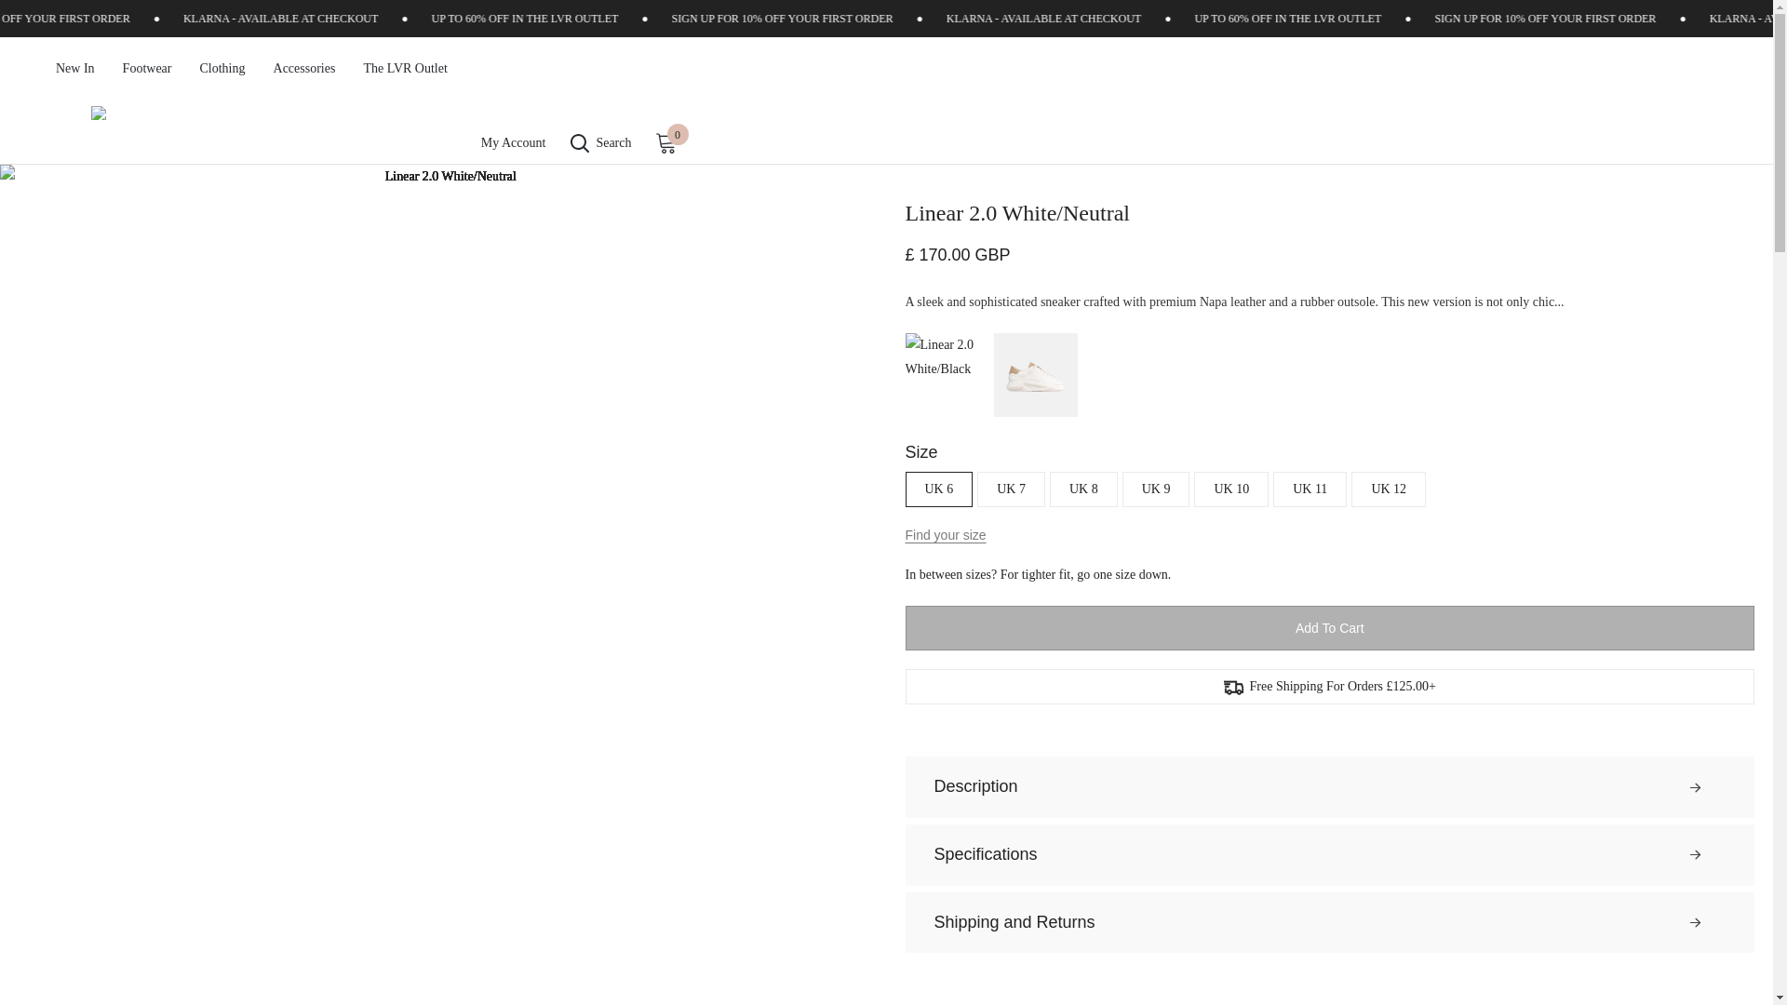 This screenshot has width=1787, height=1005. I want to click on New In, so click(74, 76).